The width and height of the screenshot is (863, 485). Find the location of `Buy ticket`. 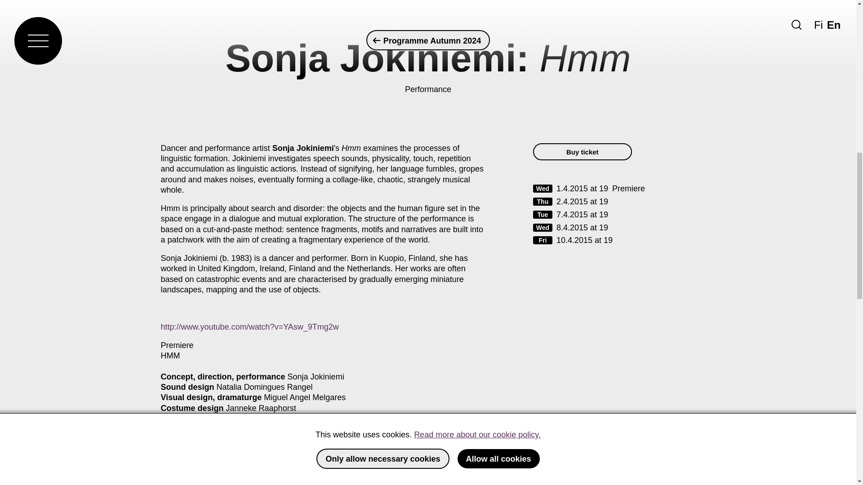

Buy ticket is located at coordinates (583, 152).